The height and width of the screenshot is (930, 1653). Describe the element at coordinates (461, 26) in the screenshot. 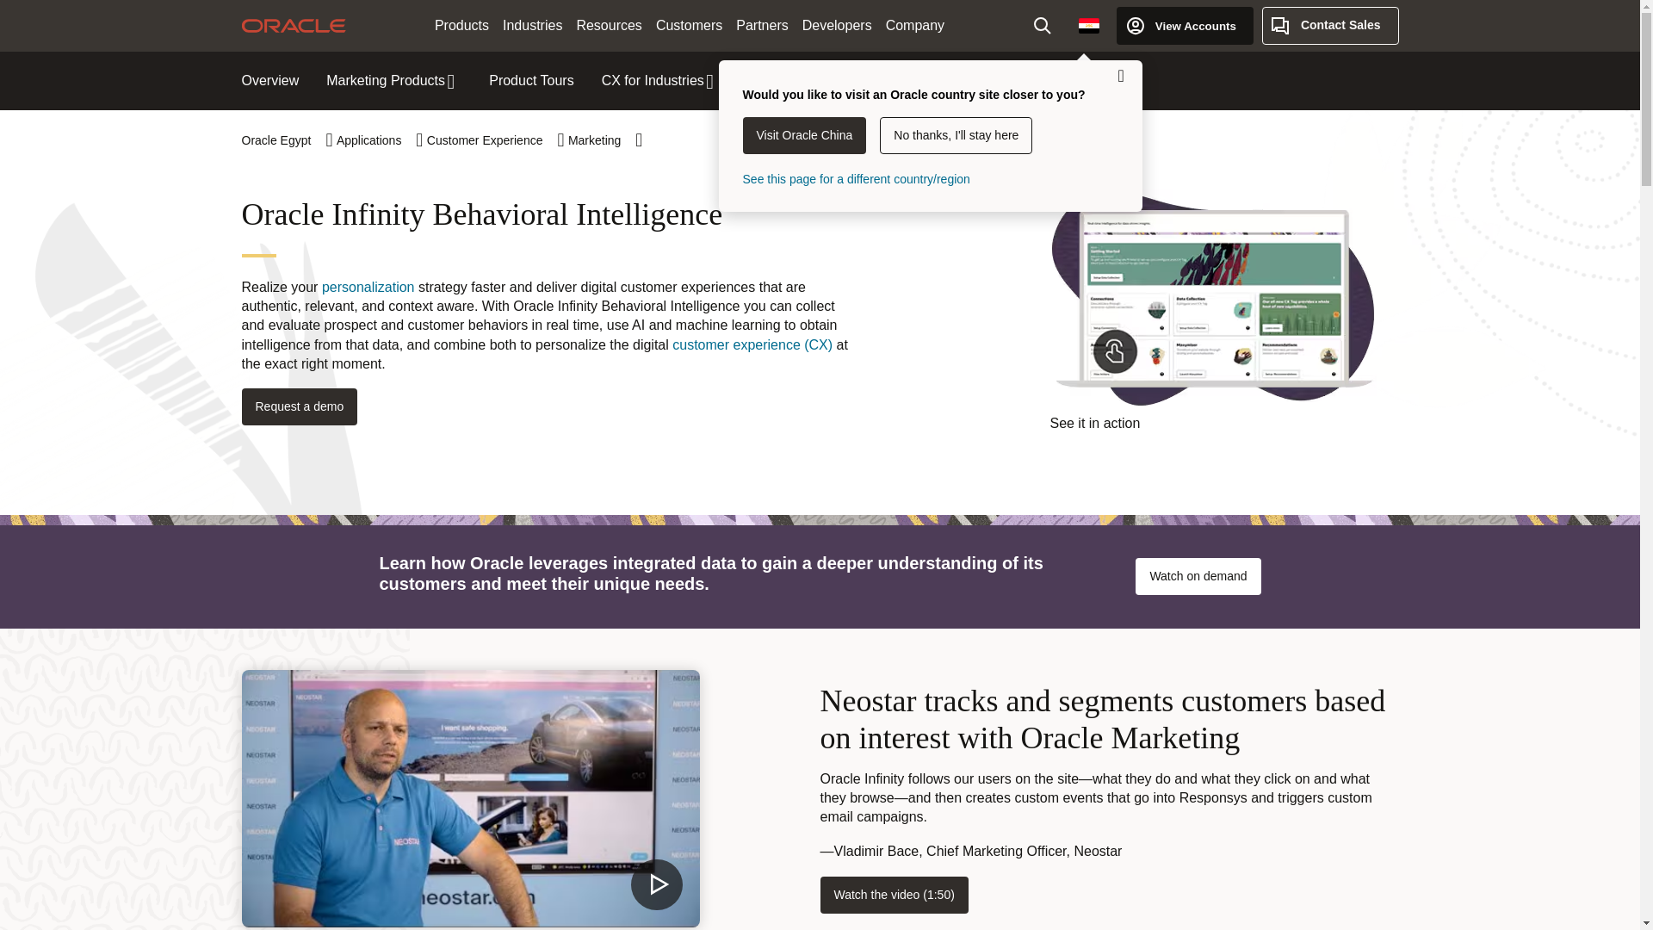

I see `Products` at that location.